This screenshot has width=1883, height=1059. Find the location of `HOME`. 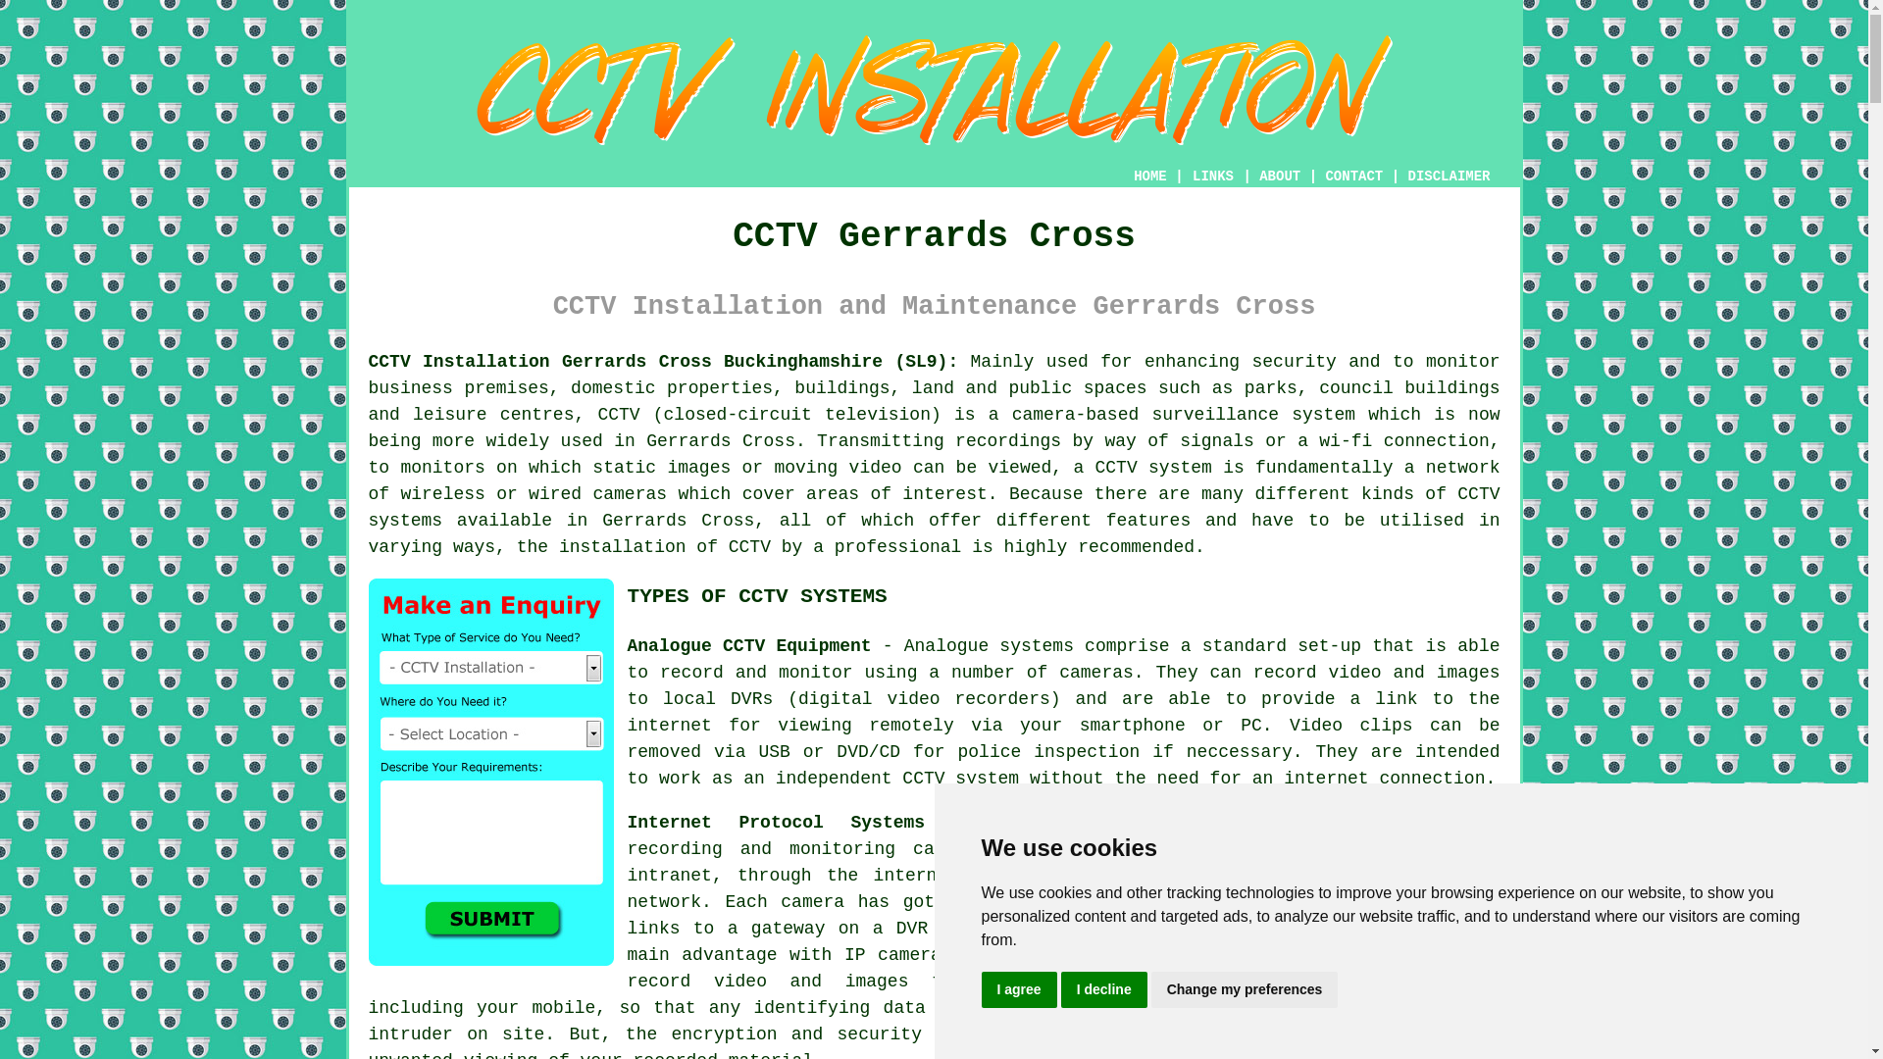

HOME is located at coordinates (1149, 176).